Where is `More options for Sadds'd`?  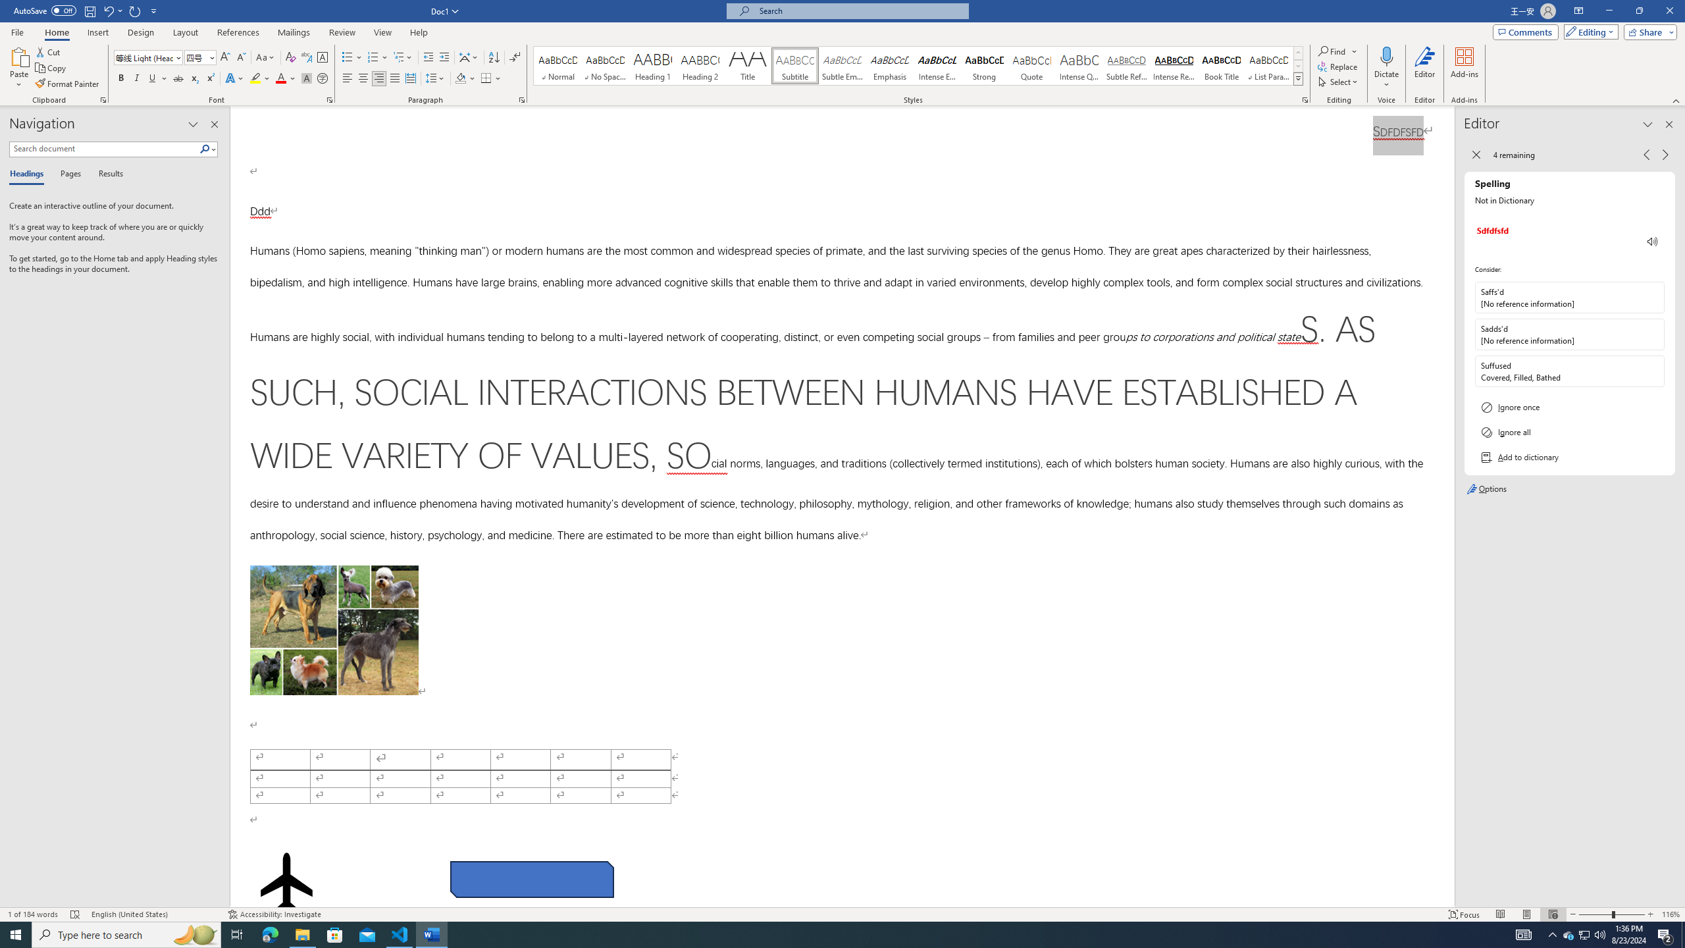
More options for Sadds'd is located at coordinates (1653, 334).